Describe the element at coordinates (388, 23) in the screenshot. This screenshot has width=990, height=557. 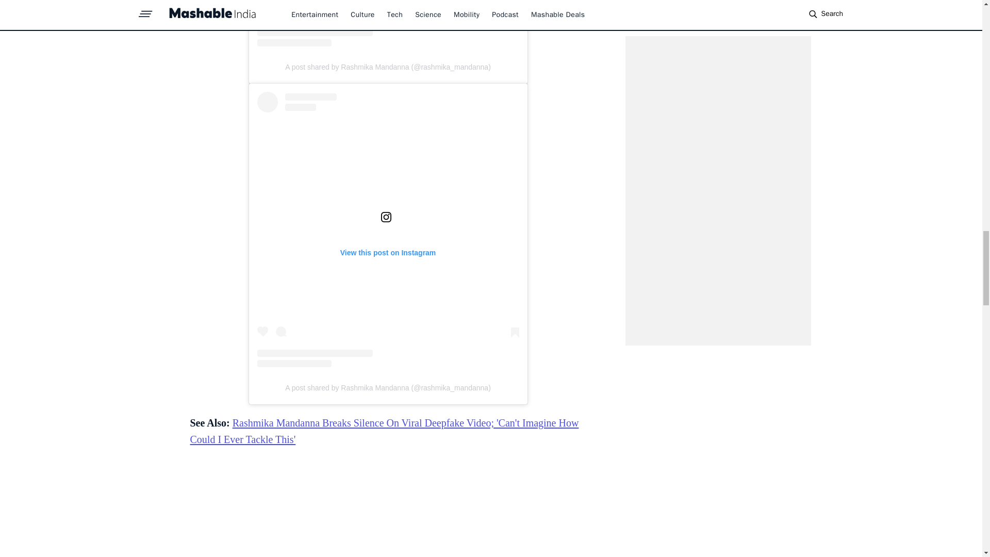
I see `View this post on Instagram` at that location.